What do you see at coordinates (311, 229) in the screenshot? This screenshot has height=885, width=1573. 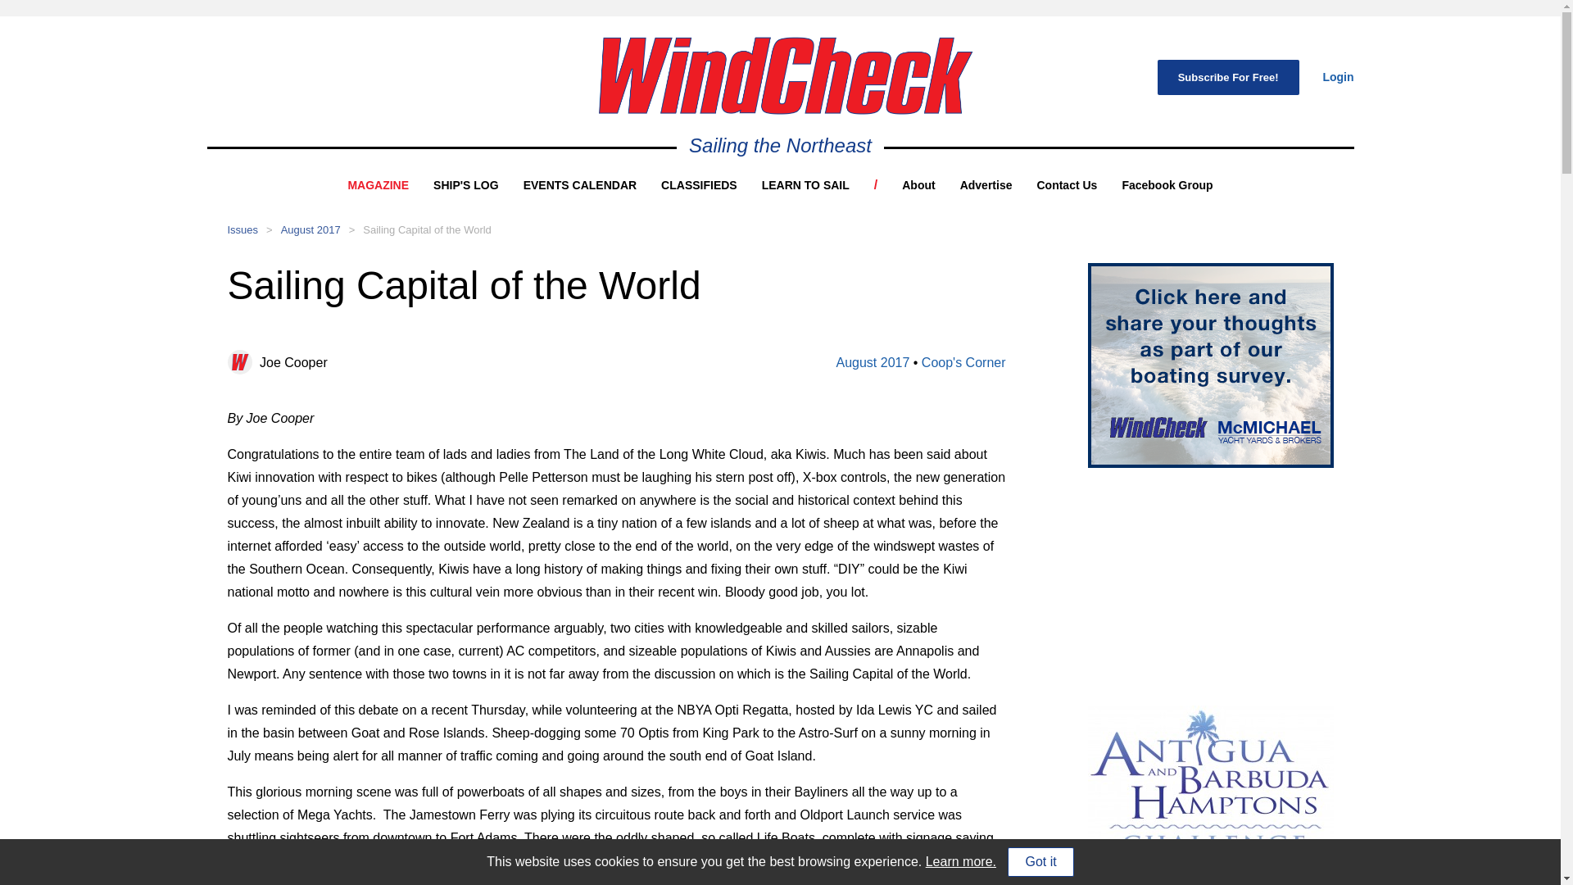 I see `Go to the August 2017 Issue archives.` at bounding box center [311, 229].